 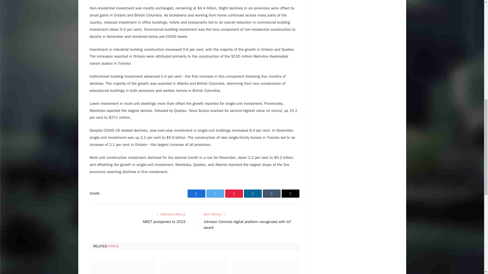 What do you see at coordinates (234, 193) in the screenshot?
I see `Share on Pinterest` at bounding box center [234, 193].